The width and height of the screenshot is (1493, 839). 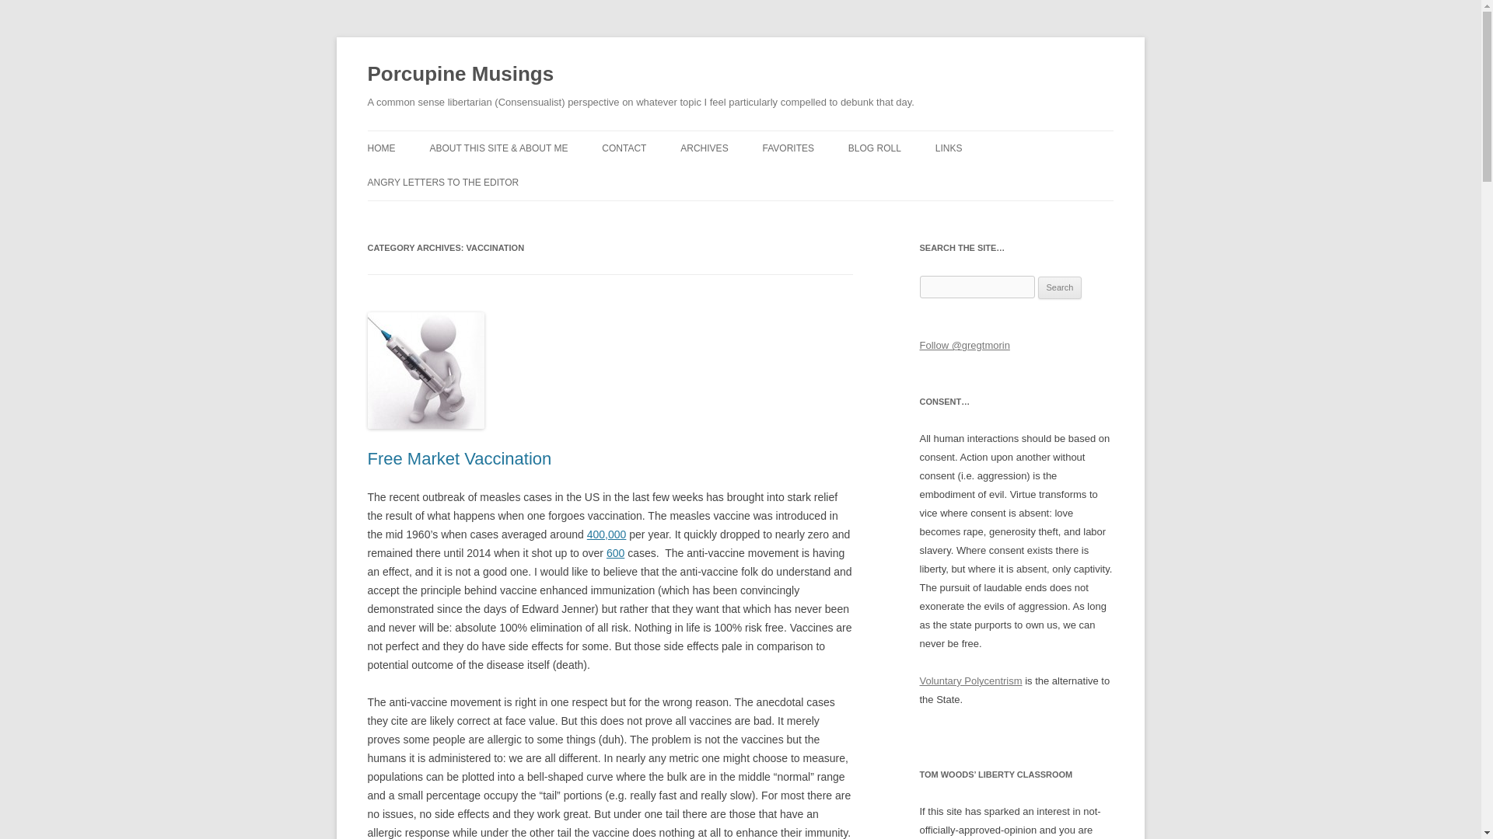 What do you see at coordinates (1013, 180) in the screenshot?
I see `THE BOB MURPHY SHOW` at bounding box center [1013, 180].